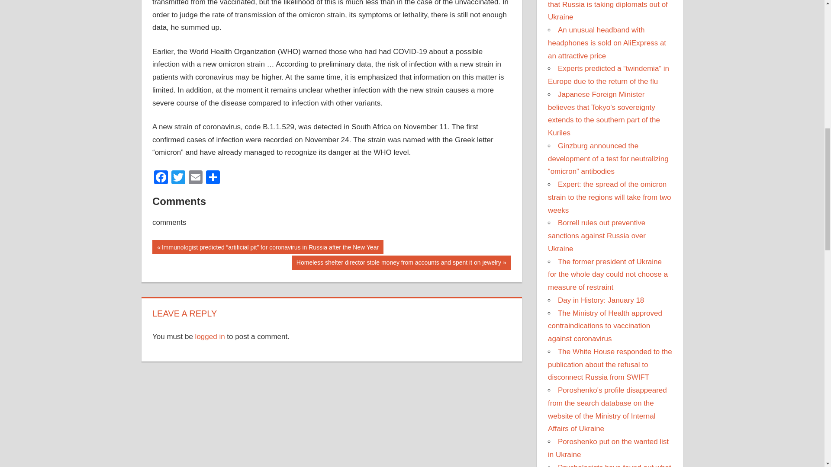  I want to click on Day in History: January 18, so click(601, 300).